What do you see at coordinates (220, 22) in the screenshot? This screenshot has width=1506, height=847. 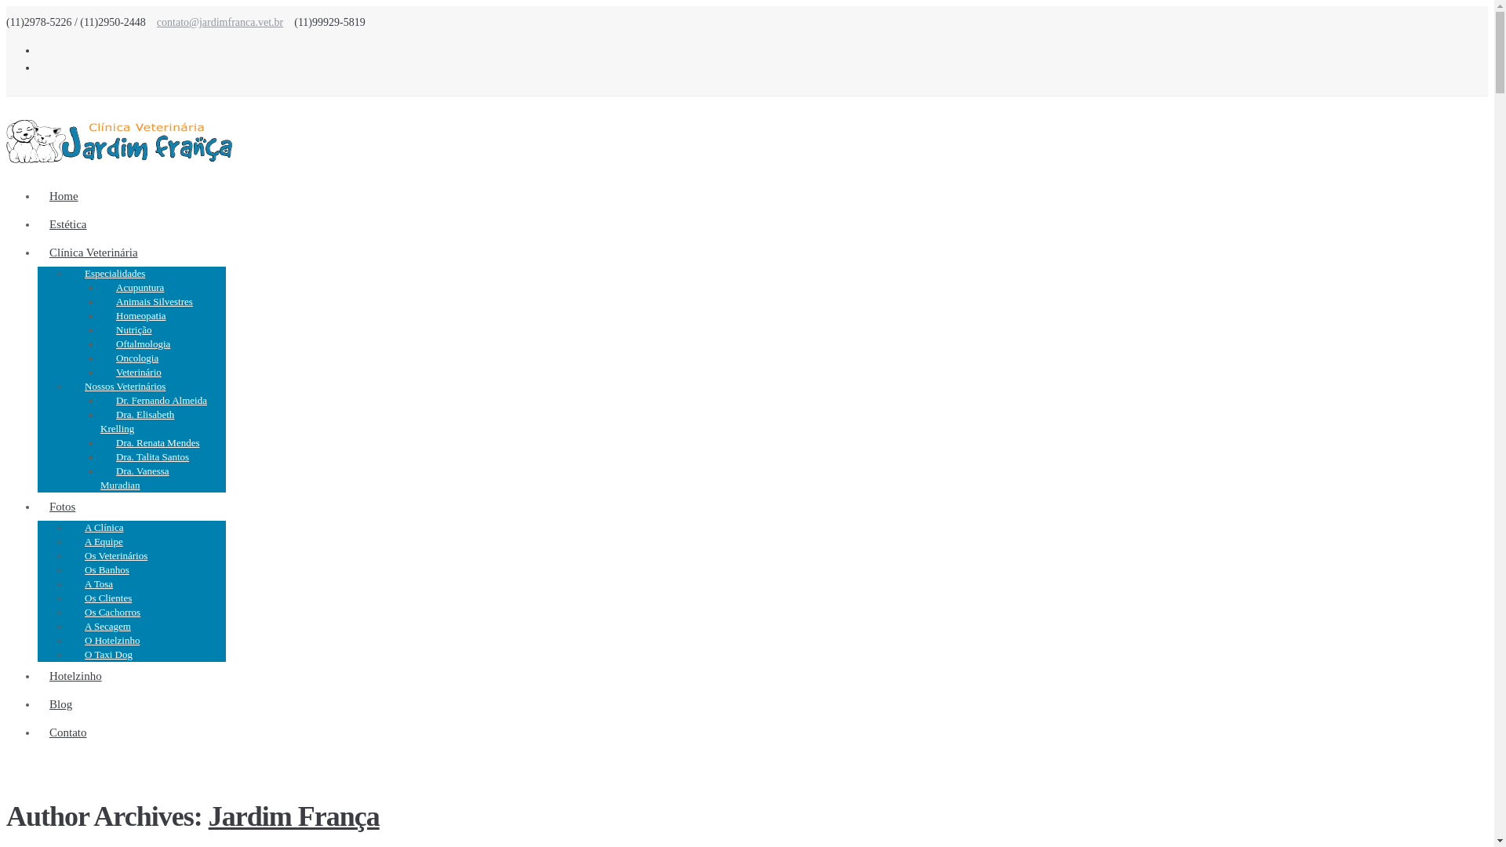 I see `contato@jardimfranca.vet.br` at bounding box center [220, 22].